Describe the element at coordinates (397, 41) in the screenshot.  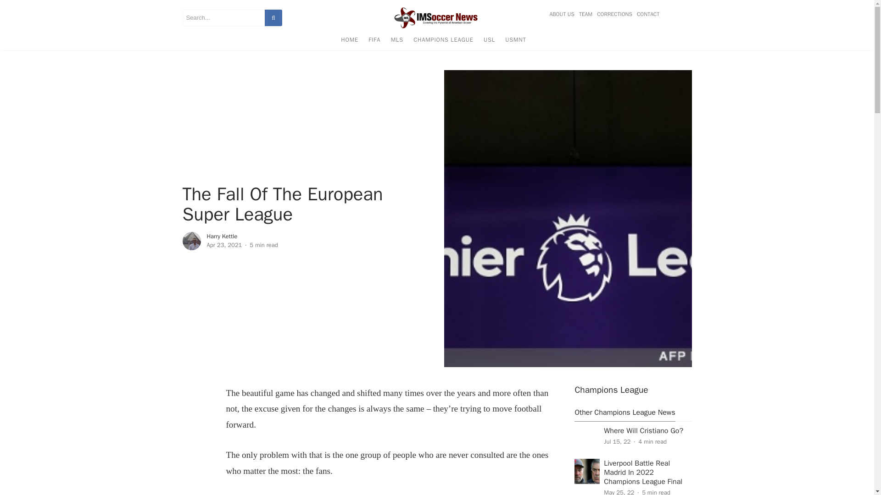
I see `MLS` at that location.